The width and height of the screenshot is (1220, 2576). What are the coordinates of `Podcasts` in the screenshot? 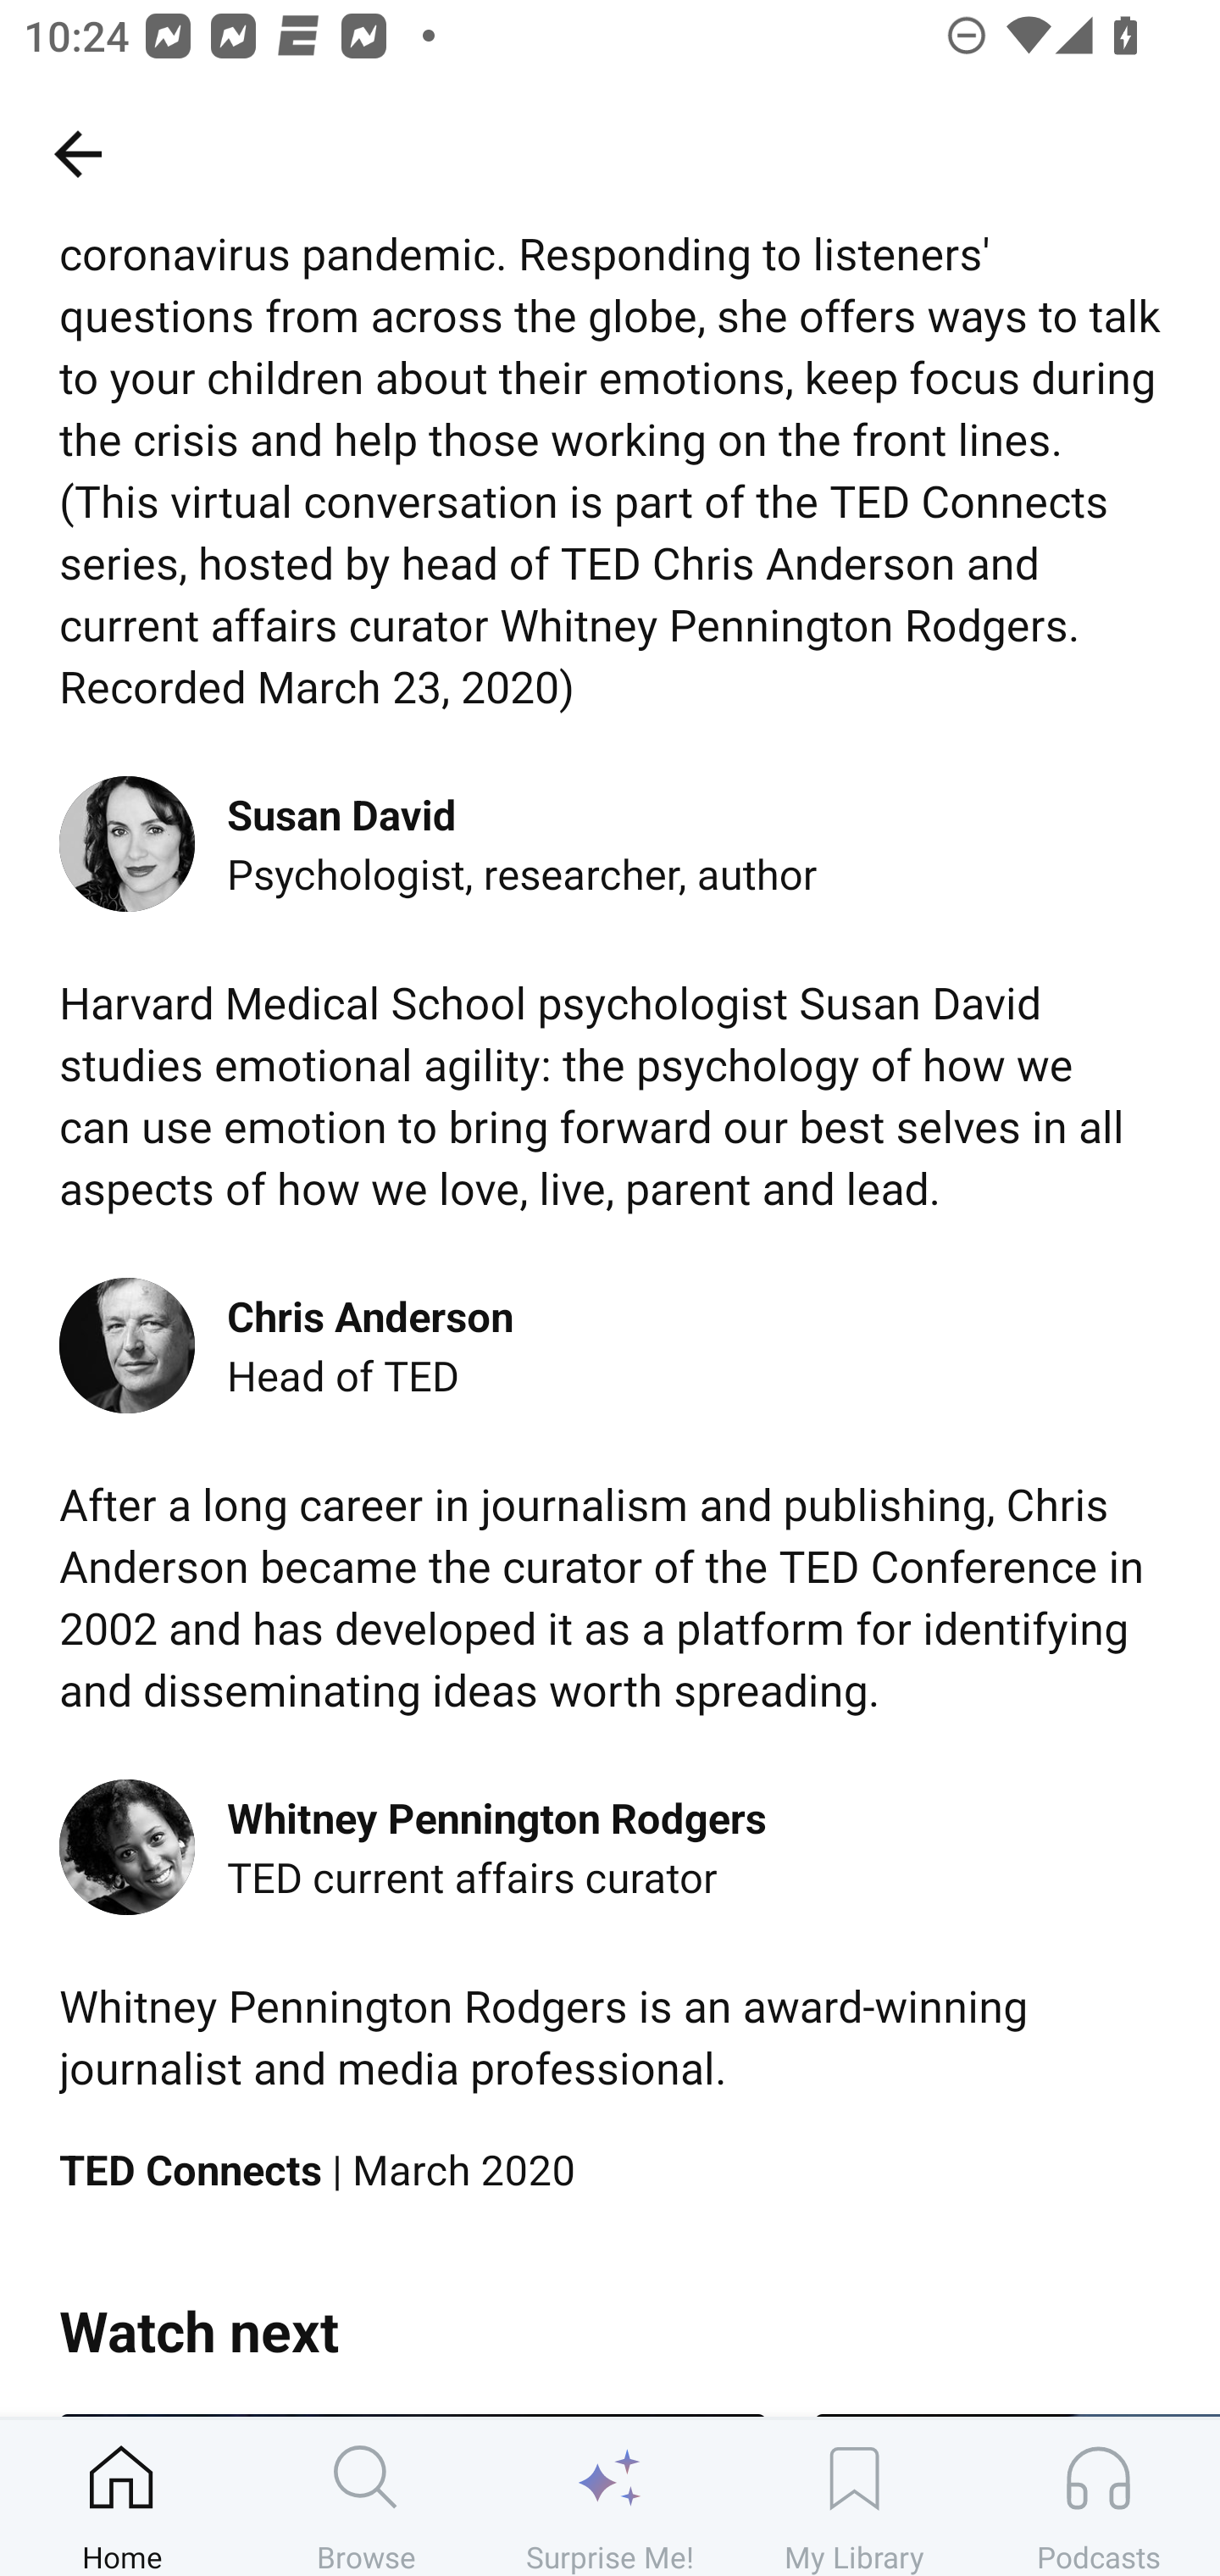 It's located at (1098, 2497).